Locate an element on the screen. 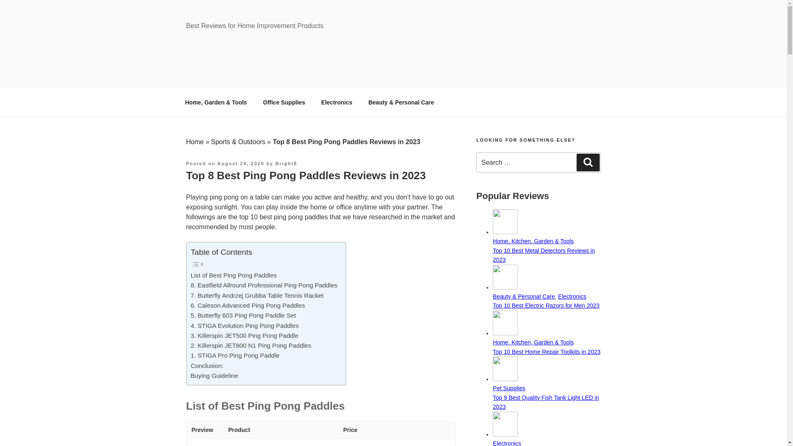  4. STIGA Evolution Ping Pong Paddles is located at coordinates (245, 325).